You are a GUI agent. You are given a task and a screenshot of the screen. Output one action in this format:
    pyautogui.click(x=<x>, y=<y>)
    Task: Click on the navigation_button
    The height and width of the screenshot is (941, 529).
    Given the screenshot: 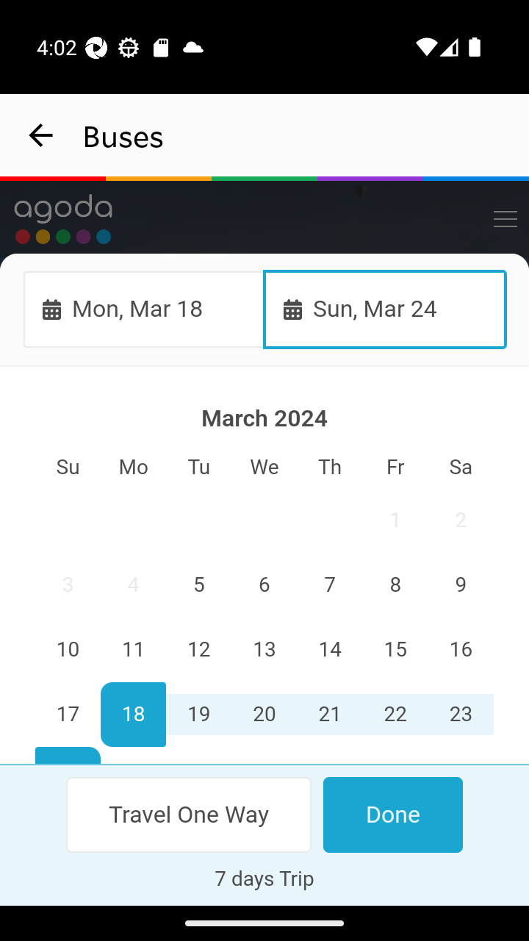 What is the action you would take?
    pyautogui.click(x=41, y=135)
    